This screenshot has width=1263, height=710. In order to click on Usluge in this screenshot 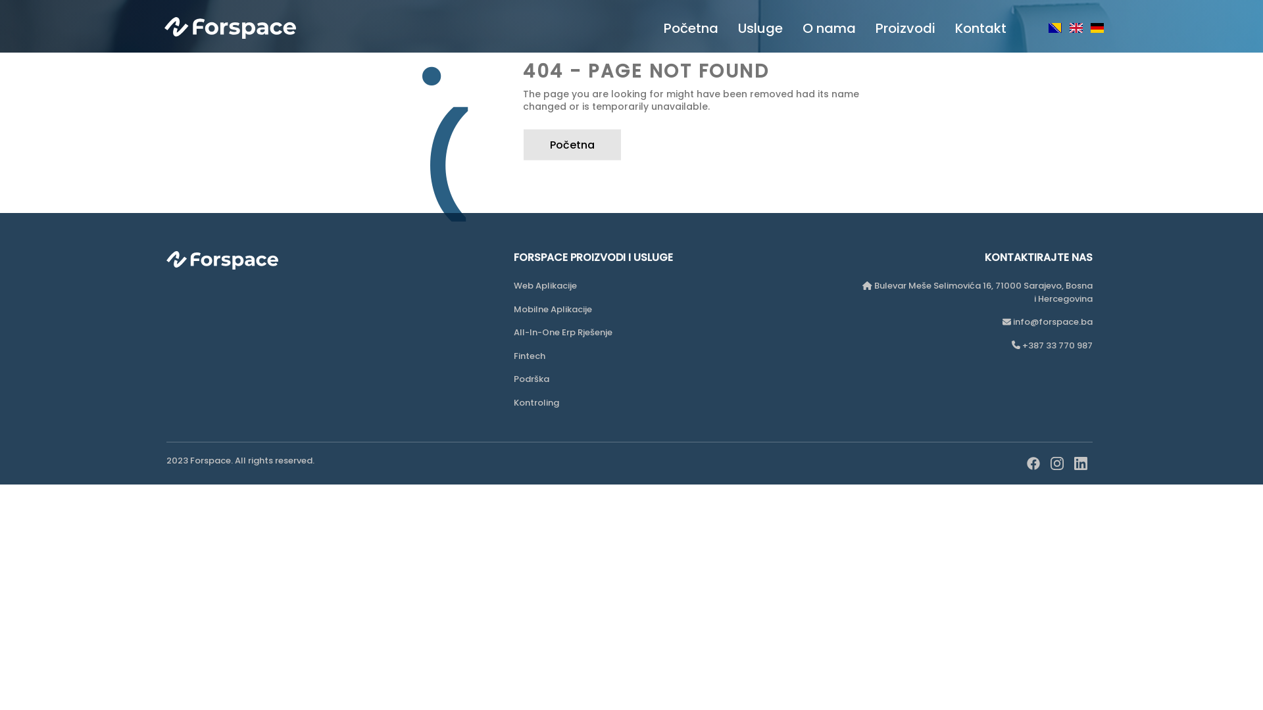, I will do `click(760, 28)`.